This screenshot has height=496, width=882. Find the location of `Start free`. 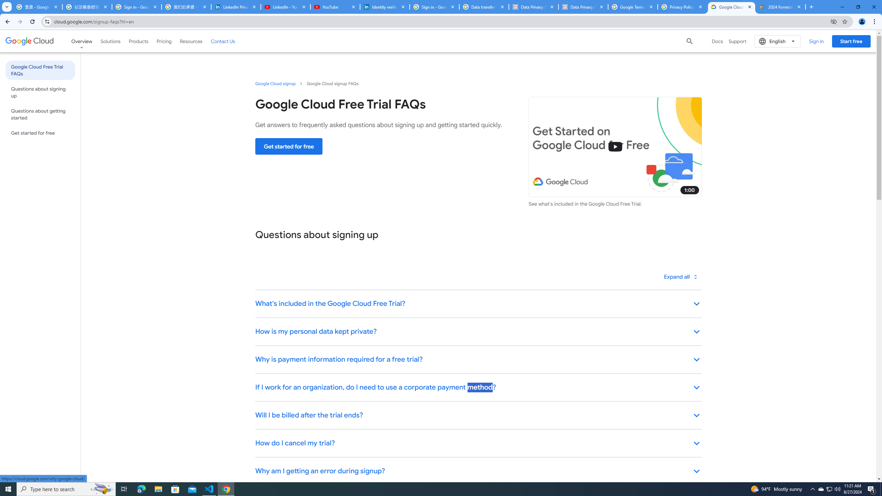

Start free is located at coordinates (851, 41).